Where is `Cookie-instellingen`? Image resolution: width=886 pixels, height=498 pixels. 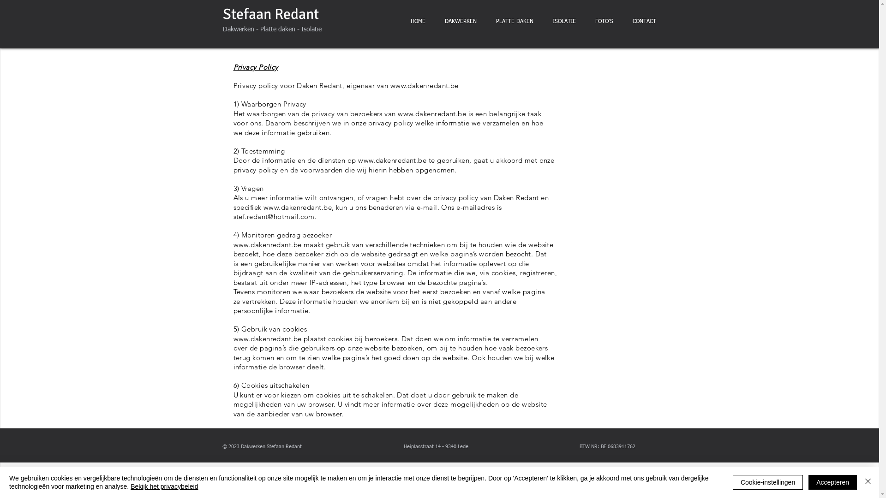 Cookie-instellingen is located at coordinates (768, 482).